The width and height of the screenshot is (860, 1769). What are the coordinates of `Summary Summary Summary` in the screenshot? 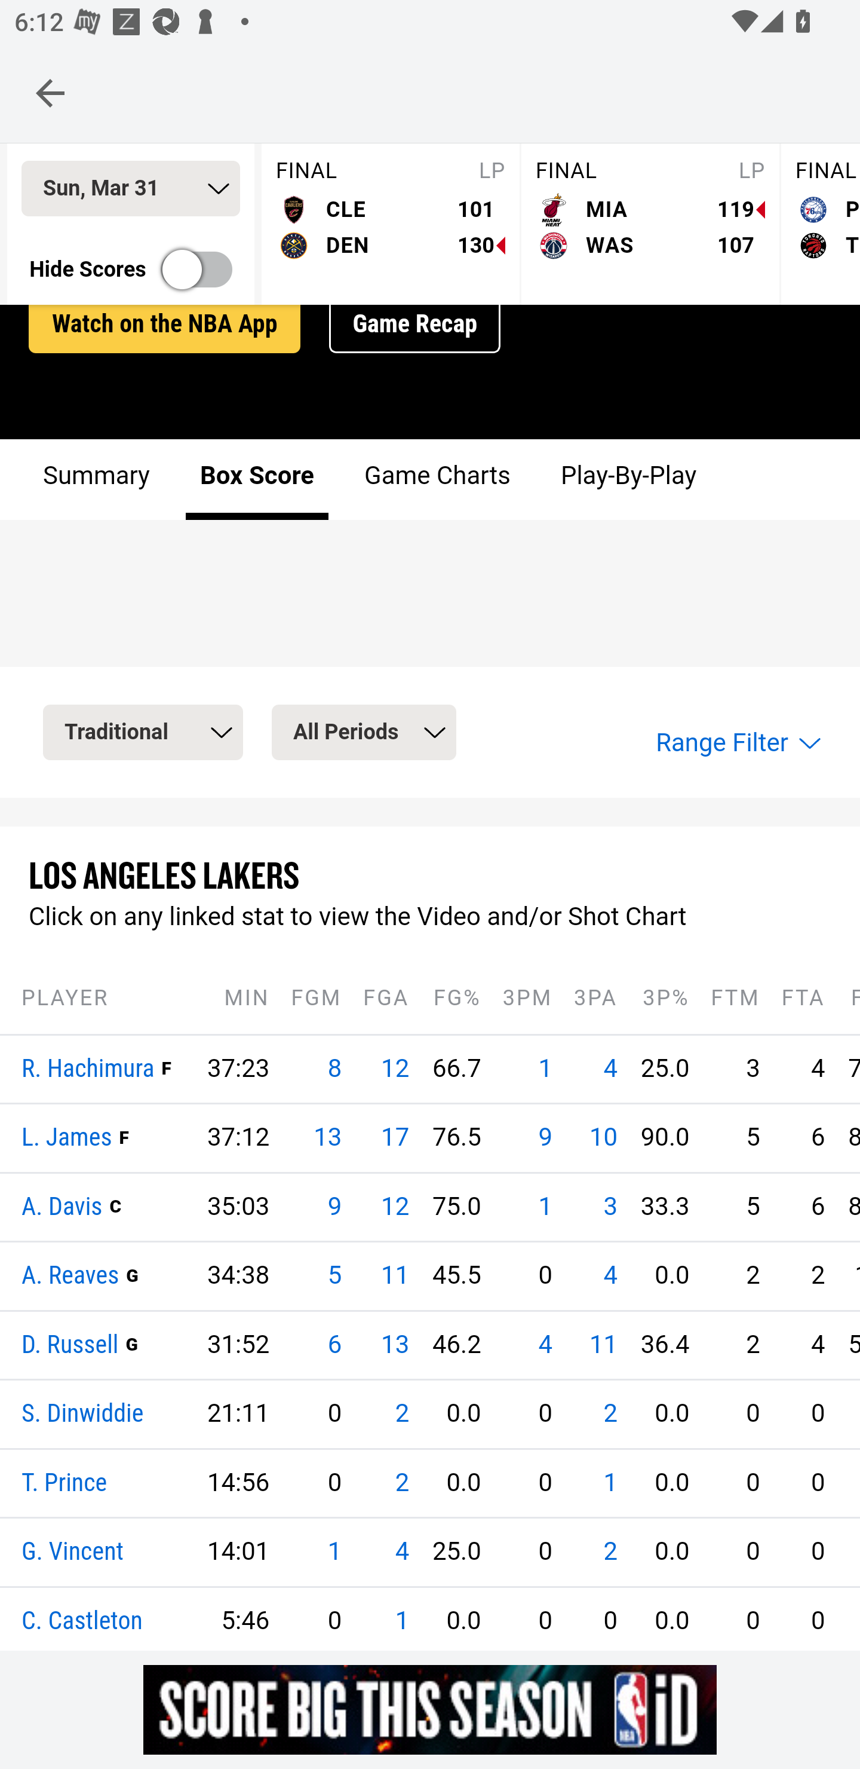 It's located at (97, 481).